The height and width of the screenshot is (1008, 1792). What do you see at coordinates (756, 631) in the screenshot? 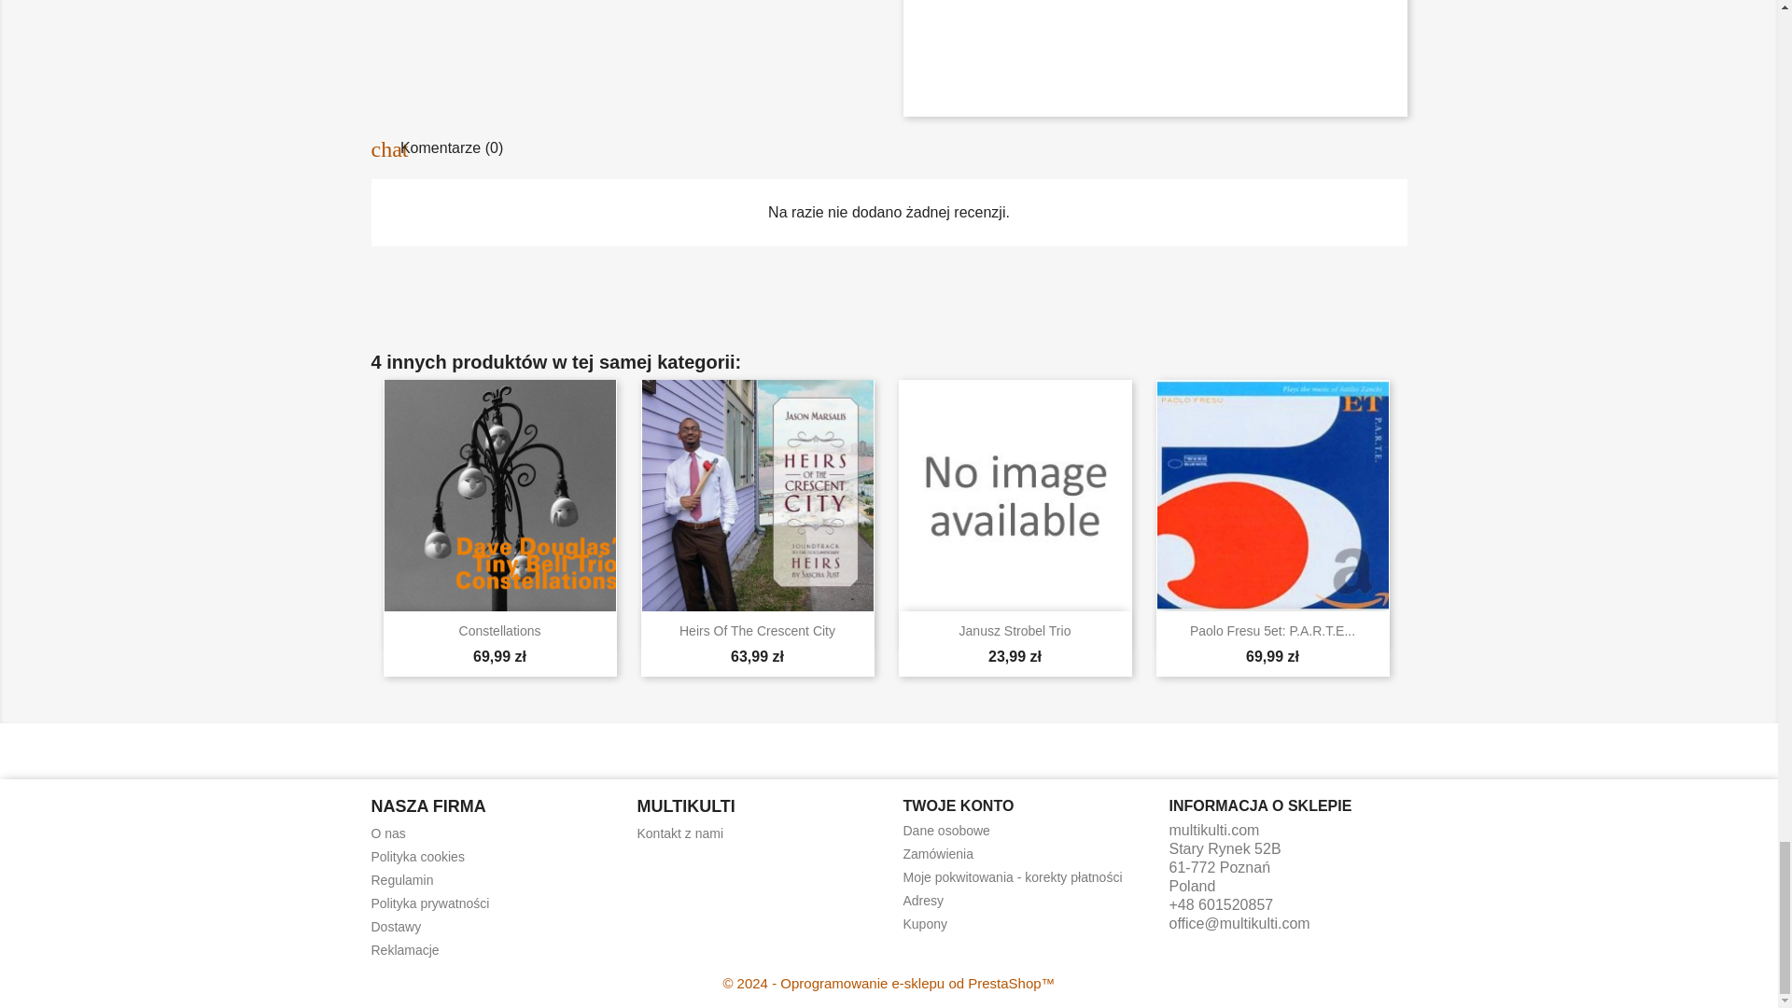
I see `Heirs Of The Crescent City` at bounding box center [756, 631].